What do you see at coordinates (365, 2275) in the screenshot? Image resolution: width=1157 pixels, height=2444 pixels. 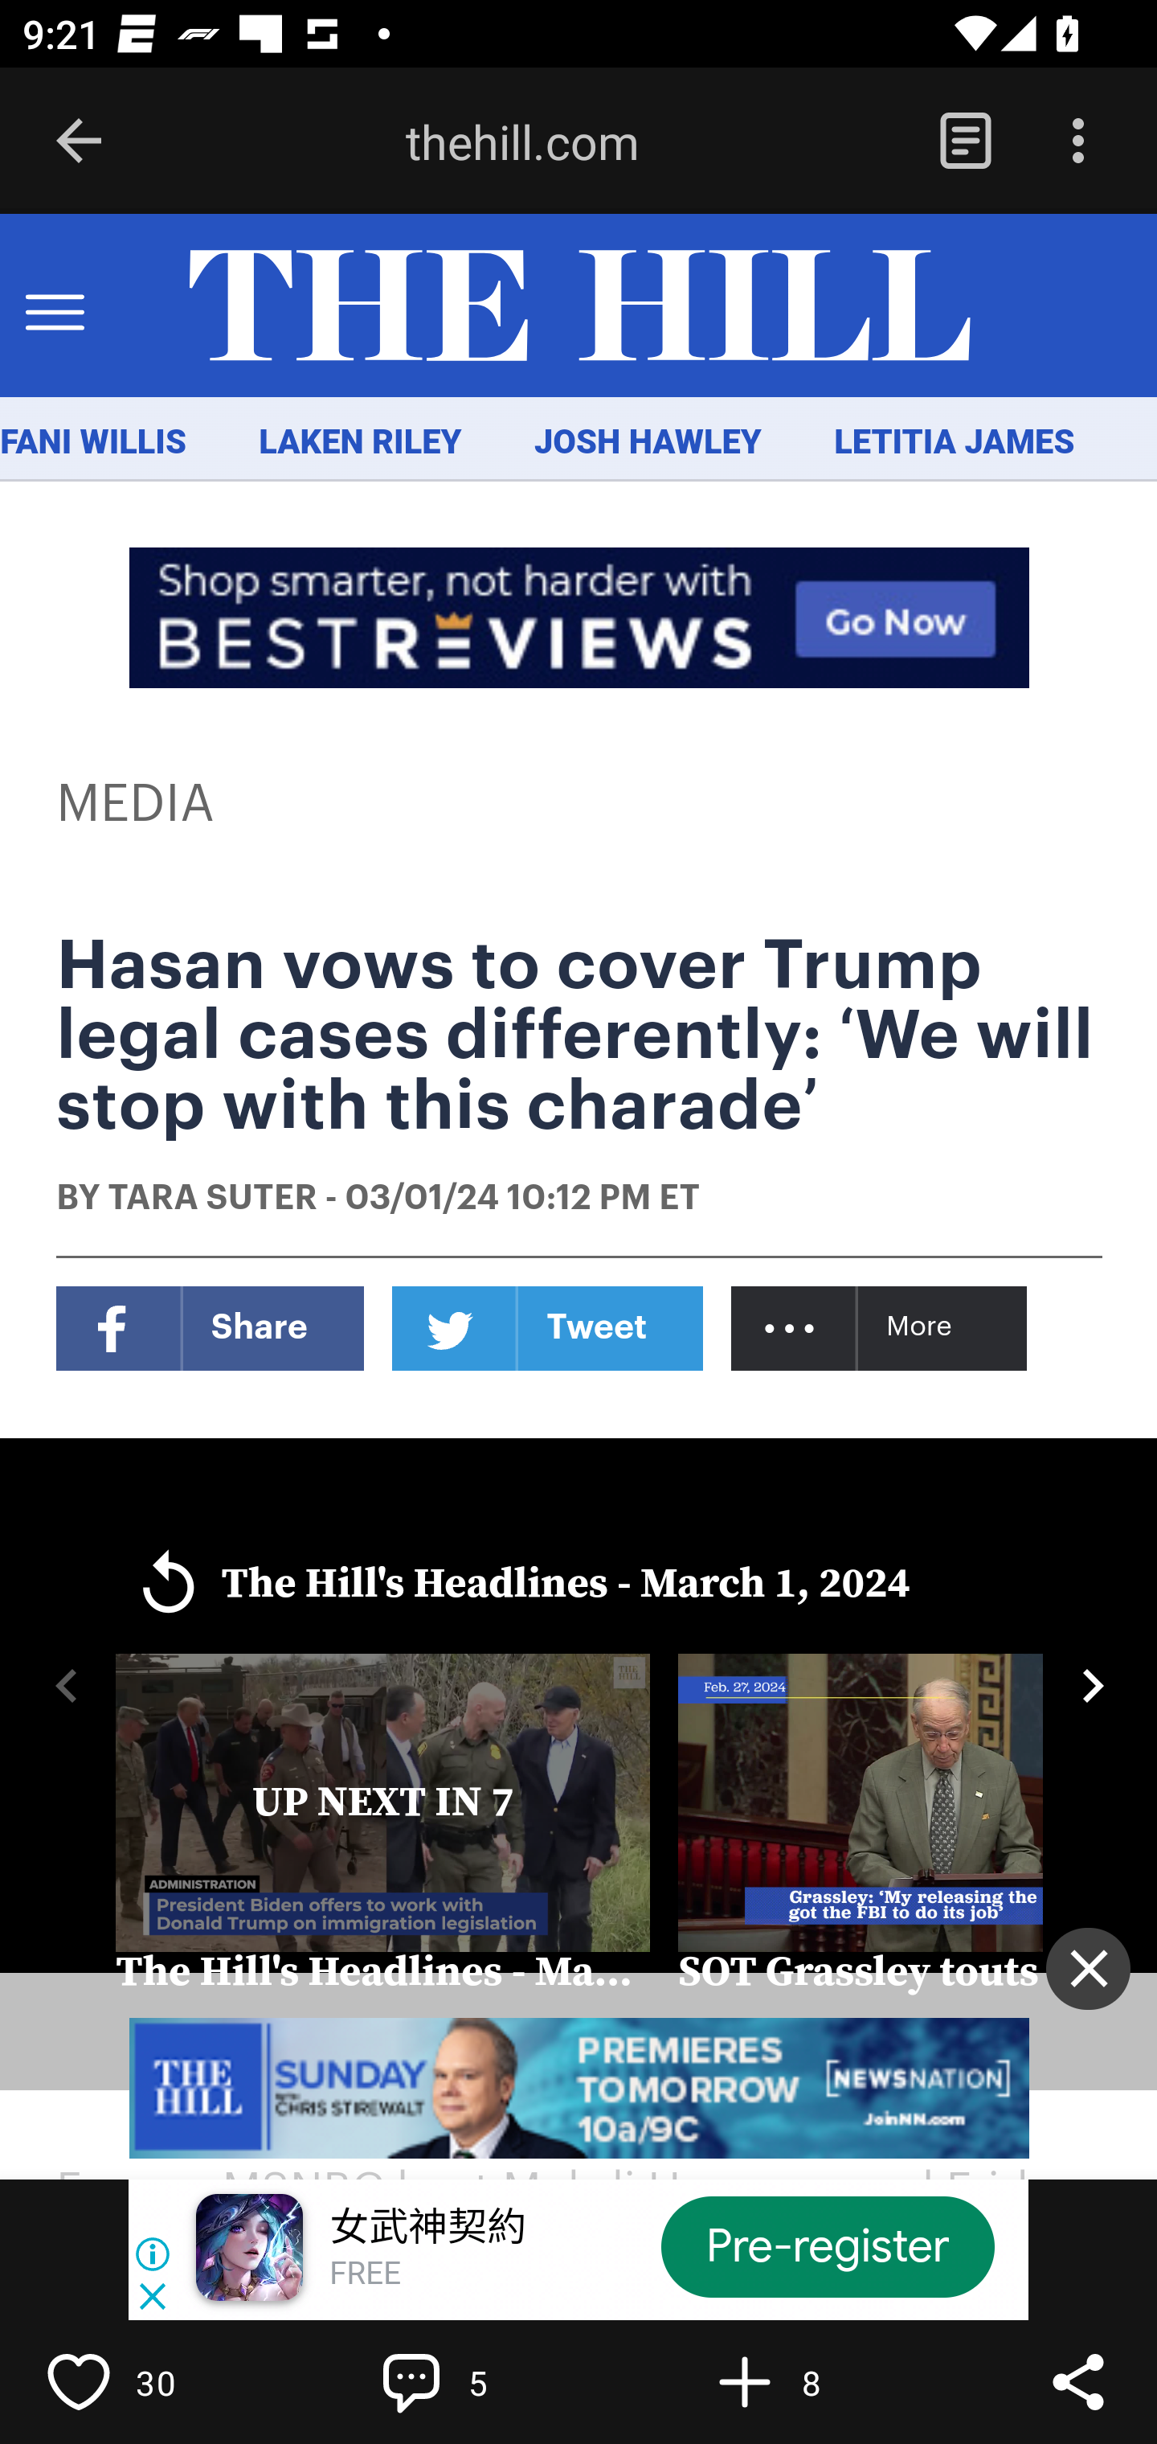 I see `FREE` at bounding box center [365, 2275].